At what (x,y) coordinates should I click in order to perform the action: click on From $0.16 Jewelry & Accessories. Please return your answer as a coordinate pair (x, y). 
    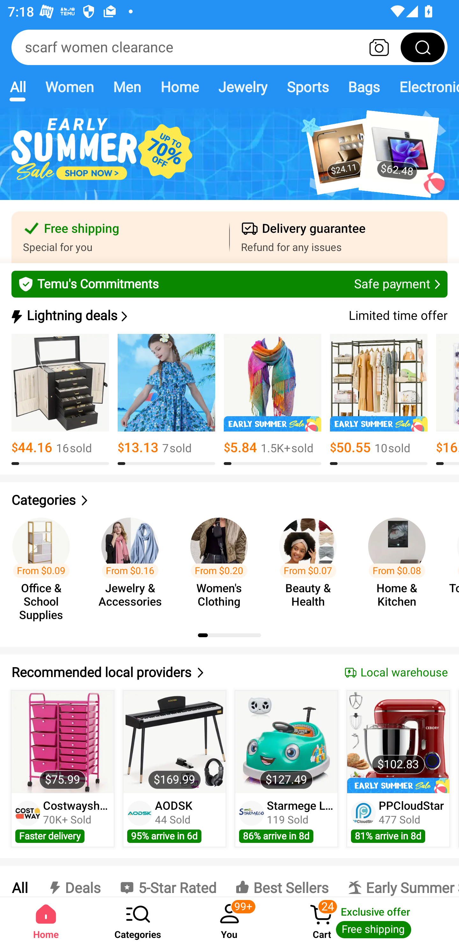
    Looking at the image, I should click on (133, 564).